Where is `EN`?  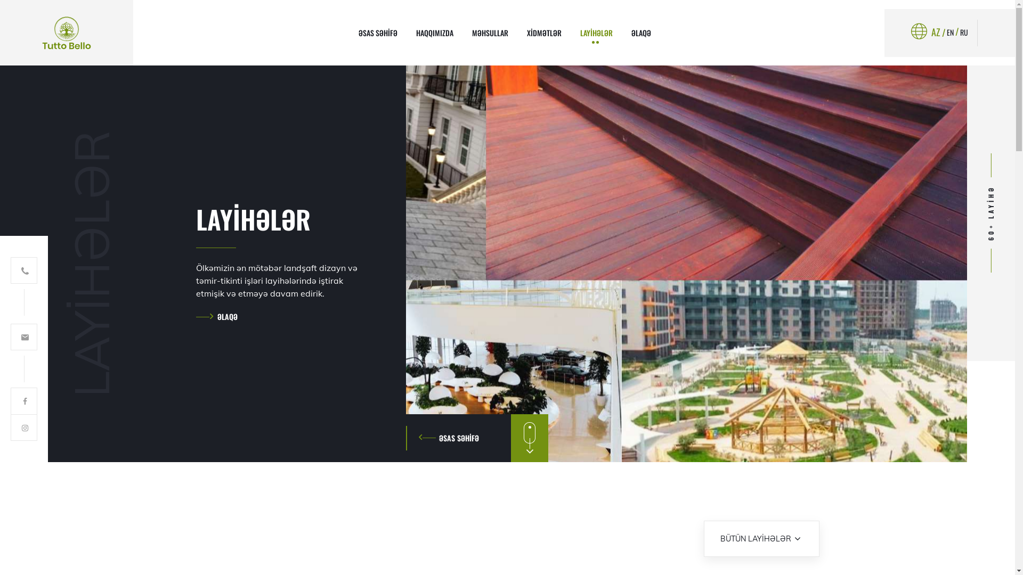
EN is located at coordinates (954, 32).